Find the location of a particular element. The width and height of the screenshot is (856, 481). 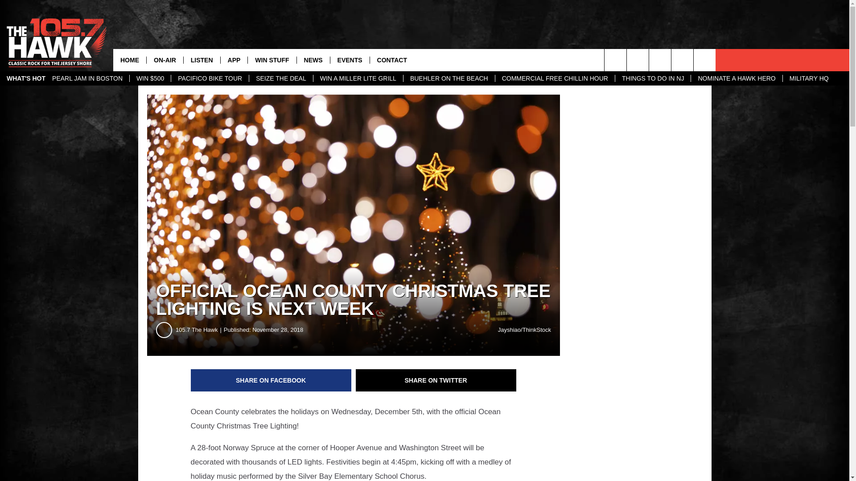

PACIFICO BIKE TOUR is located at coordinates (210, 78).